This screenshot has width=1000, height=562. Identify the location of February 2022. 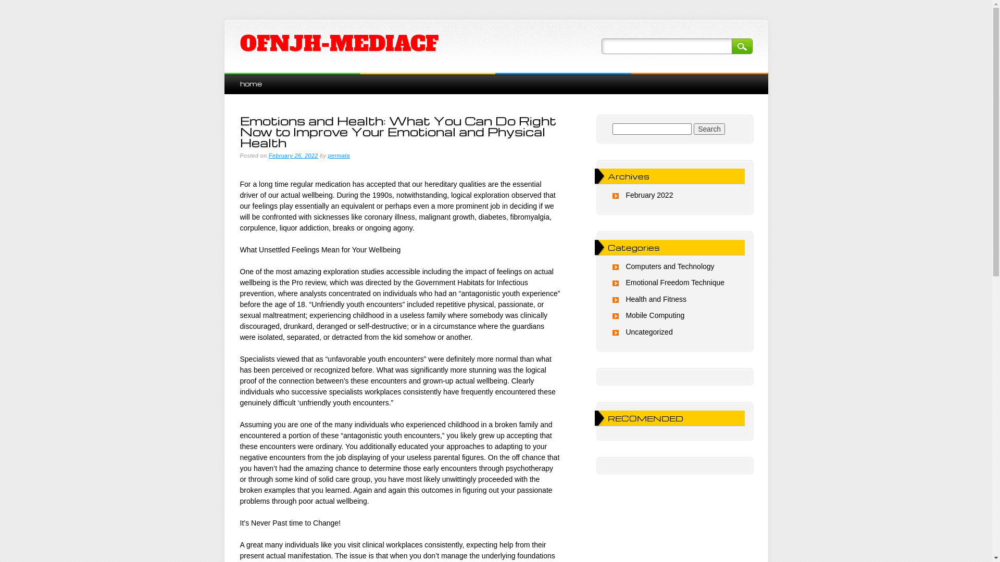
(649, 195).